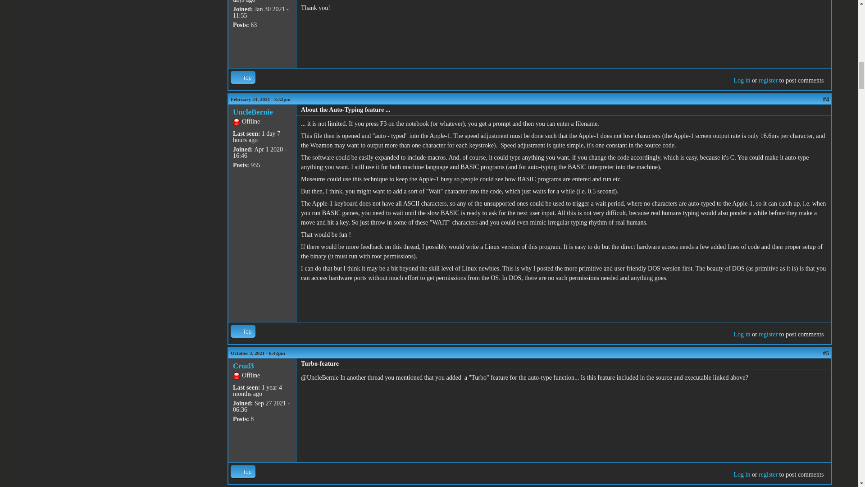  What do you see at coordinates (243, 331) in the screenshot?
I see `Jump to top of page` at bounding box center [243, 331].